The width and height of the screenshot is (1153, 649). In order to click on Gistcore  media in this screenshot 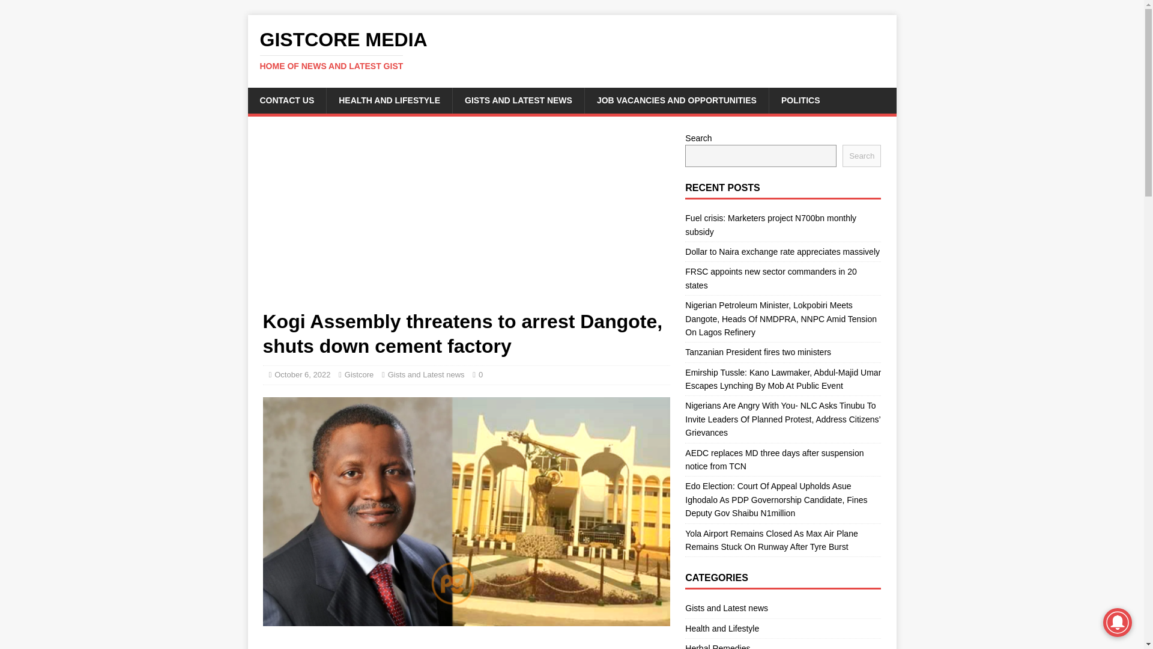, I will do `click(572, 50)`.